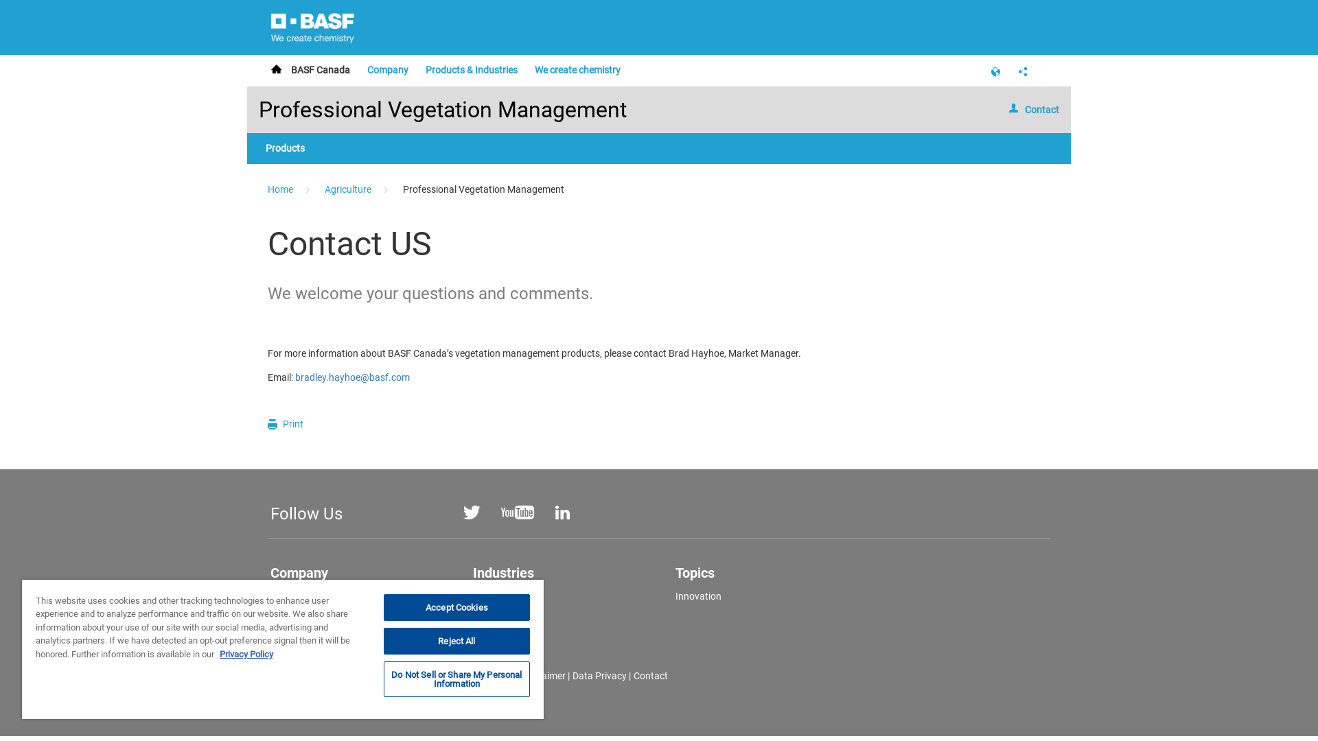  Describe the element at coordinates (286, 148) in the screenshot. I see `Products` at that location.